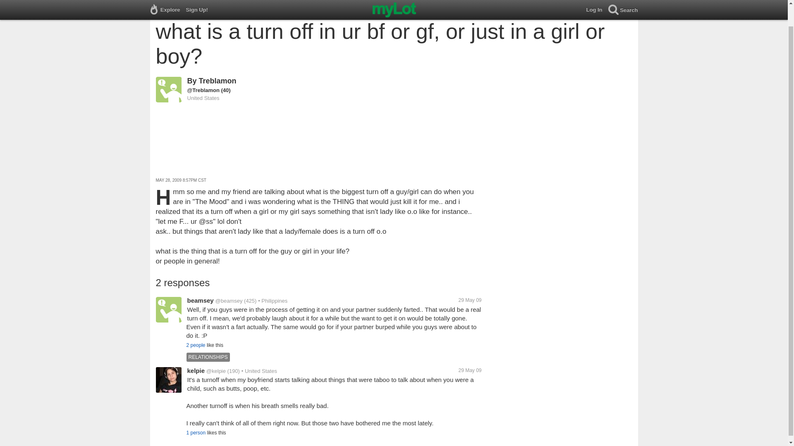 Image resolution: width=794 pixels, height=446 pixels. What do you see at coordinates (196, 370) in the screenshot?
I see `kelpie` at bounding box center [196, 370].